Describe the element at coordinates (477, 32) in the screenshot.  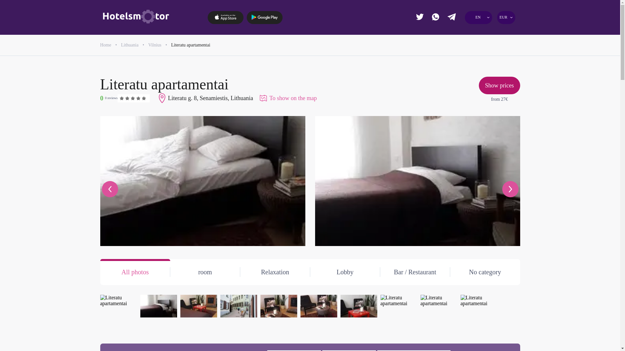
I see `gbp` at that location.